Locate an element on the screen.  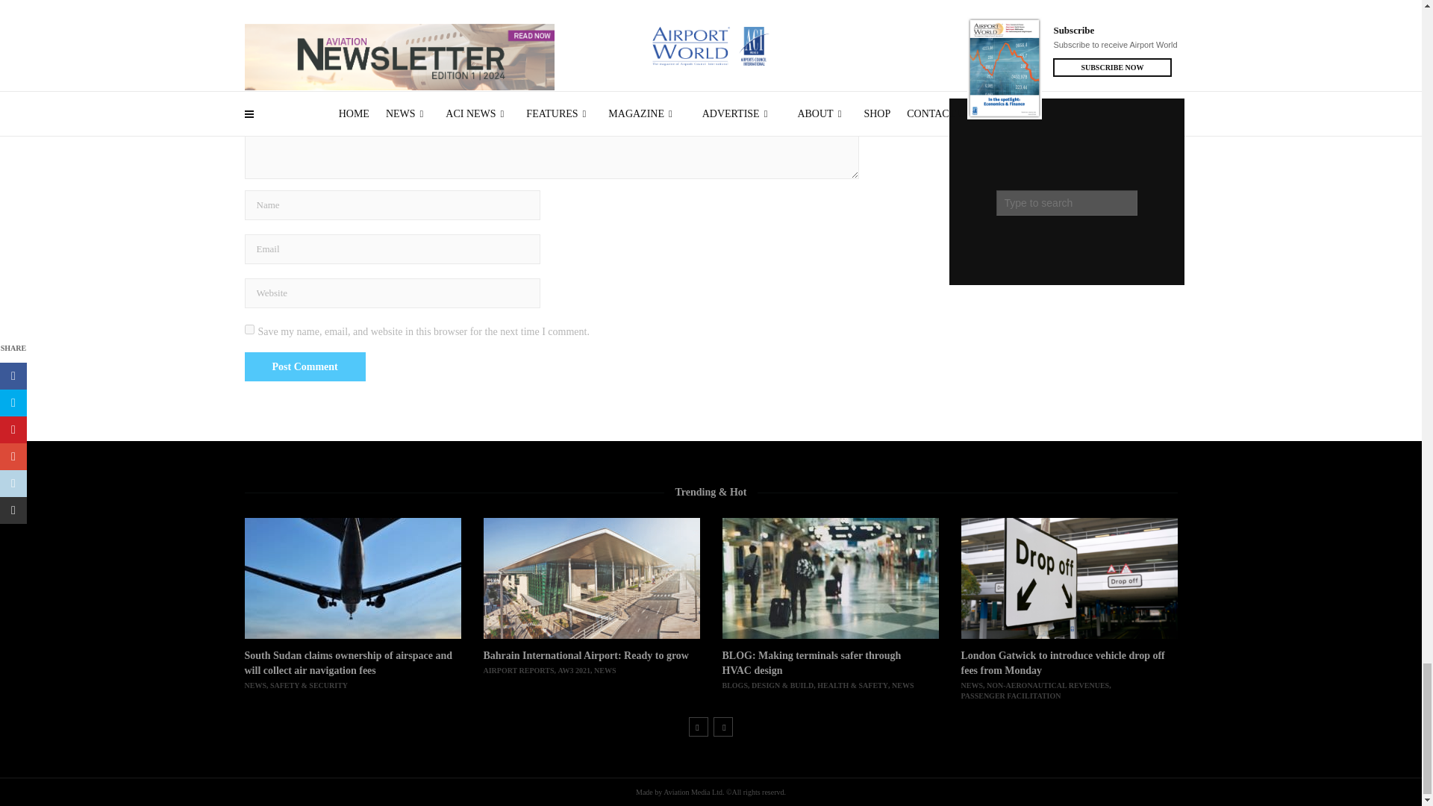
yes is located at coordinates (249, 330).